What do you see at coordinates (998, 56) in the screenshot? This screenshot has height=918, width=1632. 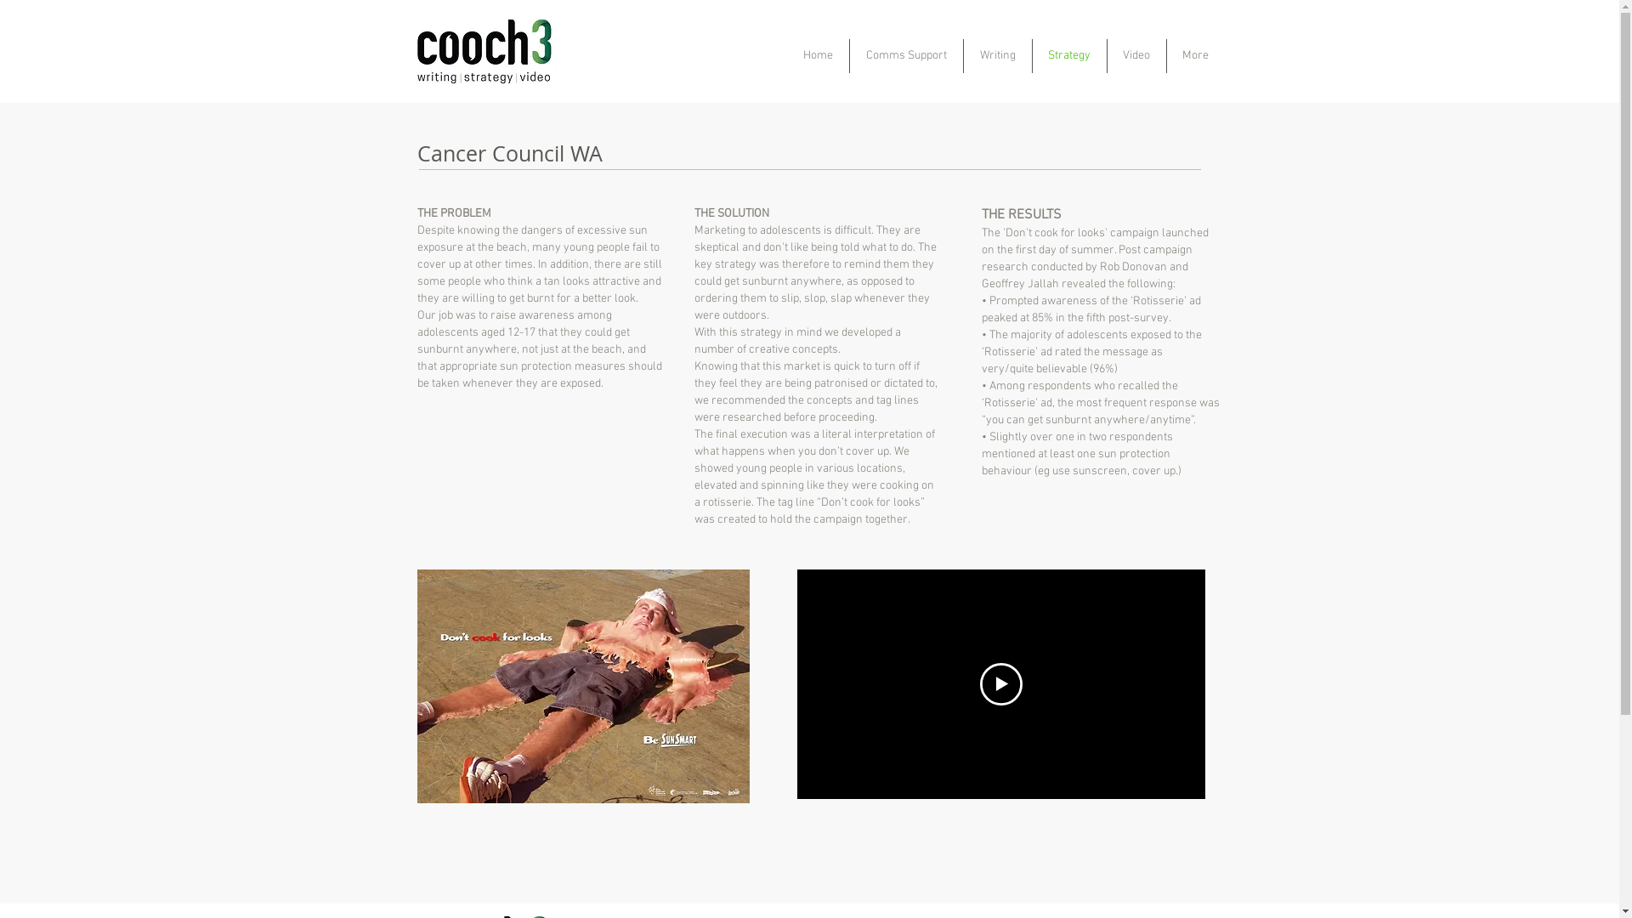 I see `Writing` at bounding box center [998, 56].